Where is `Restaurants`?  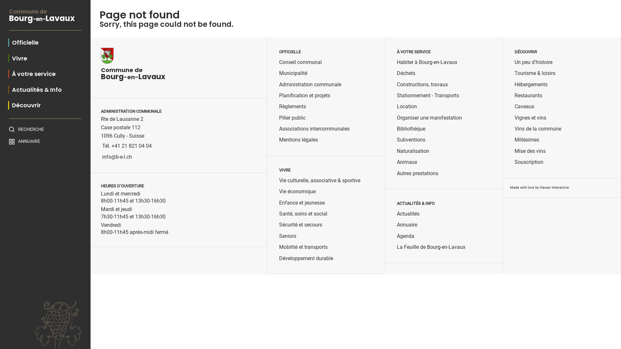 Restaurants is located at coordinates (528, 96).